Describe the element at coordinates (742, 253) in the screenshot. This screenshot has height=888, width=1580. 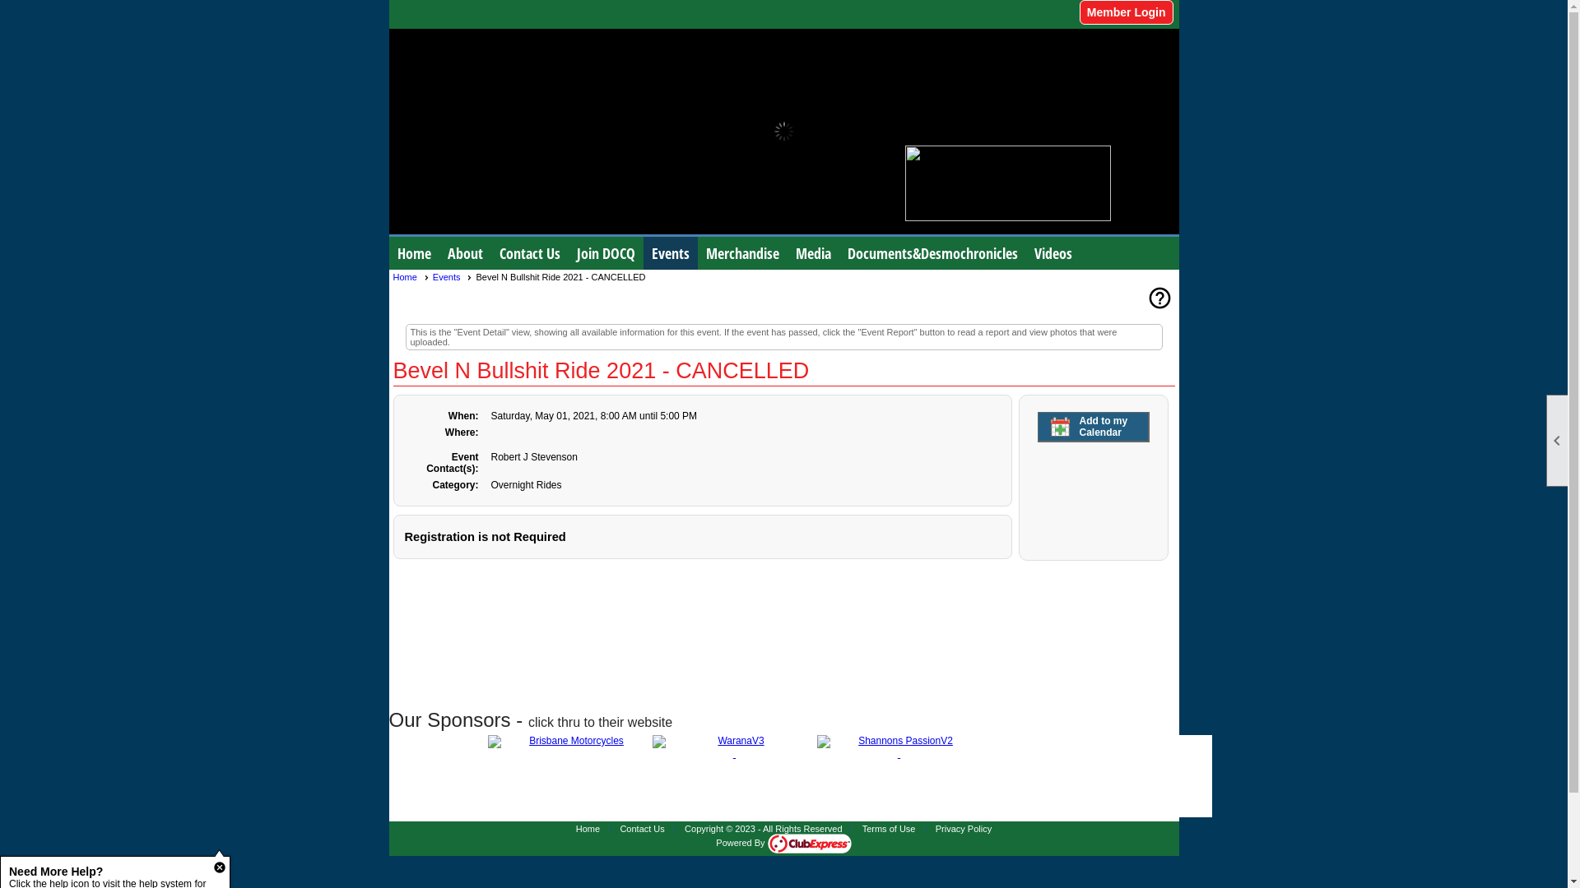
I see `Merchandise` at that location.